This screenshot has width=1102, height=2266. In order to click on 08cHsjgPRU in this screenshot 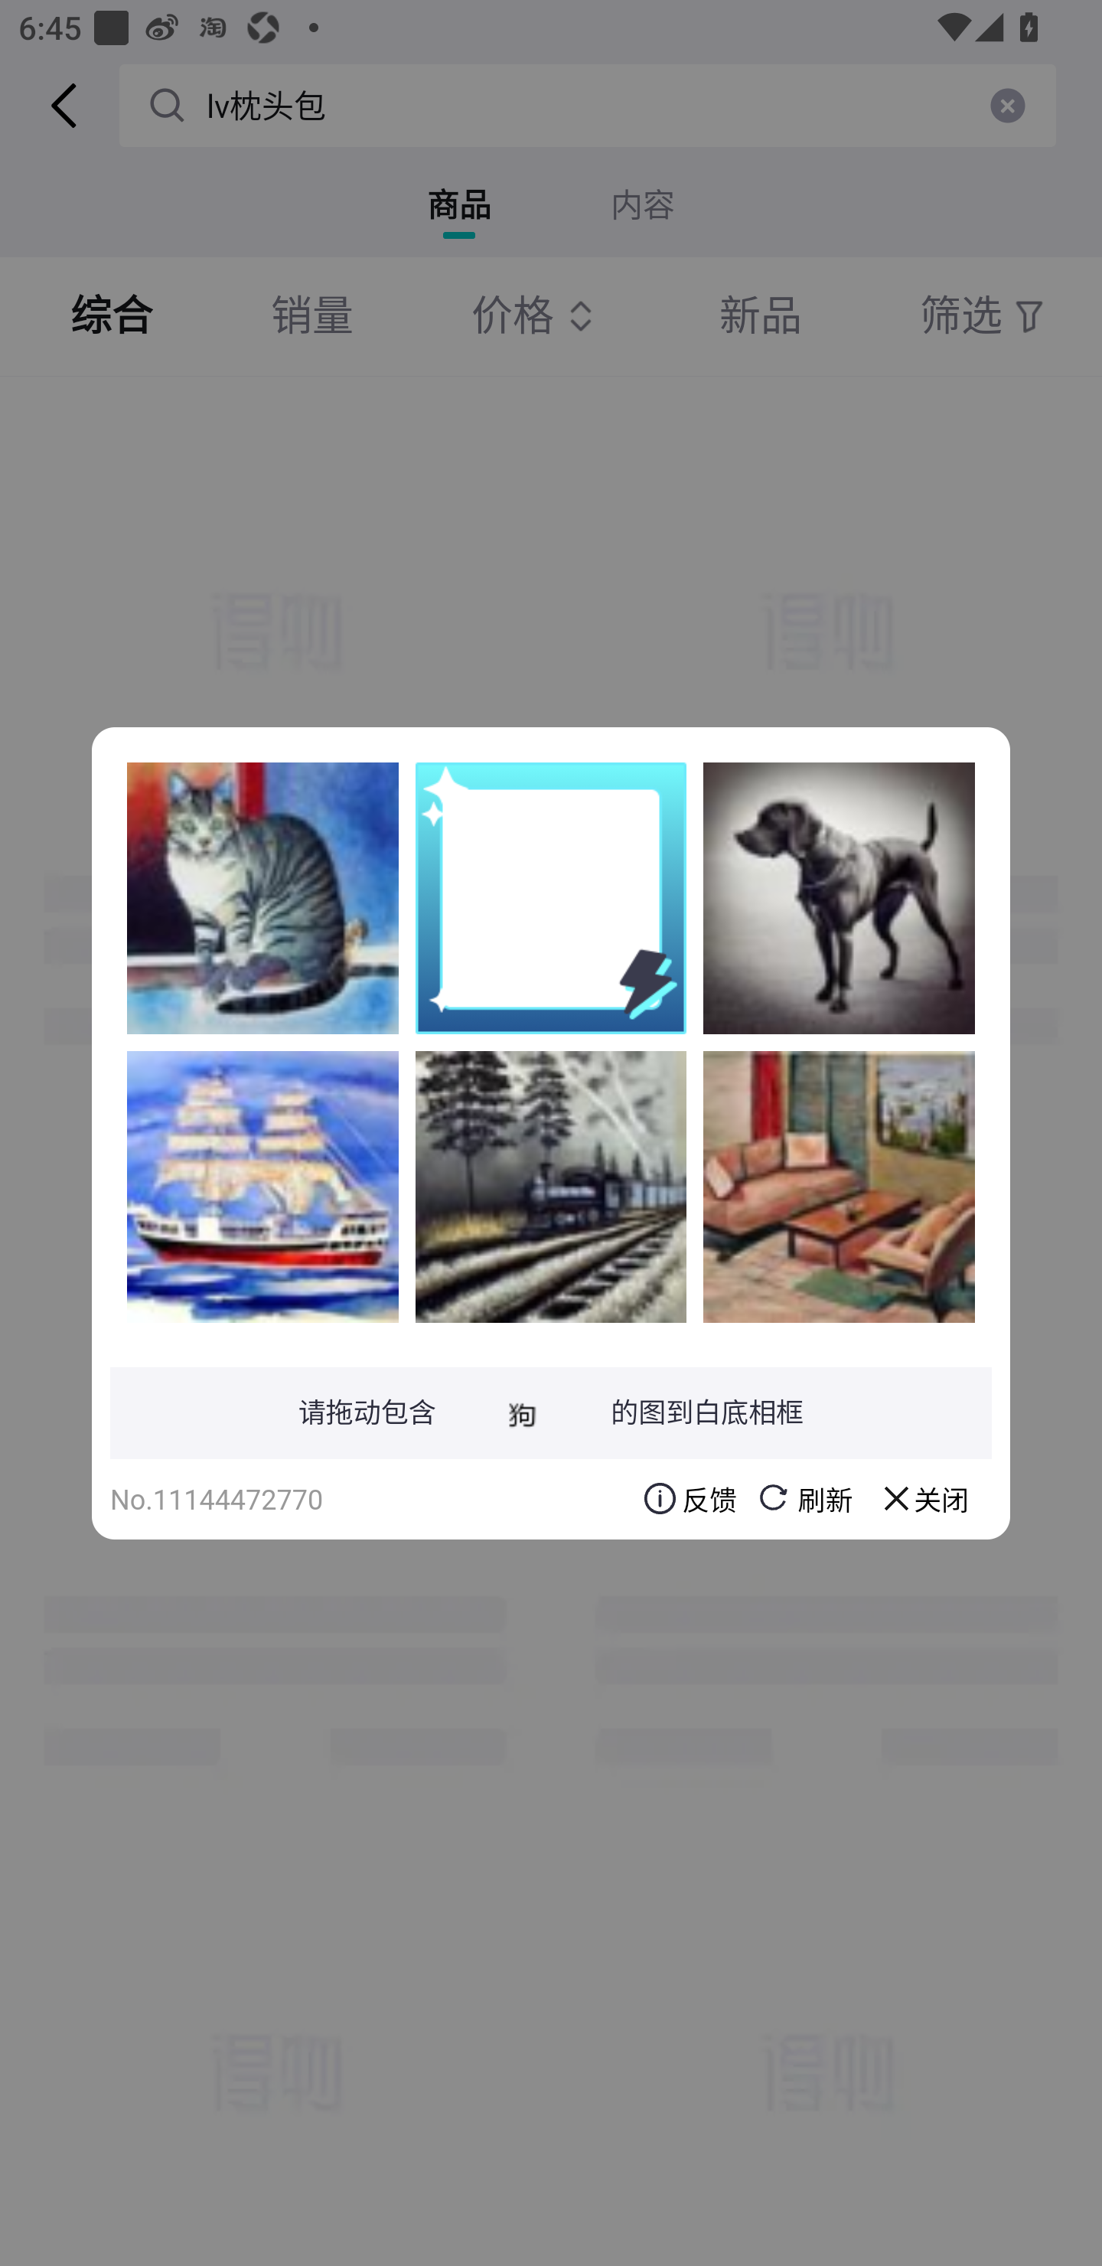, I will do `click(262, 898)`.